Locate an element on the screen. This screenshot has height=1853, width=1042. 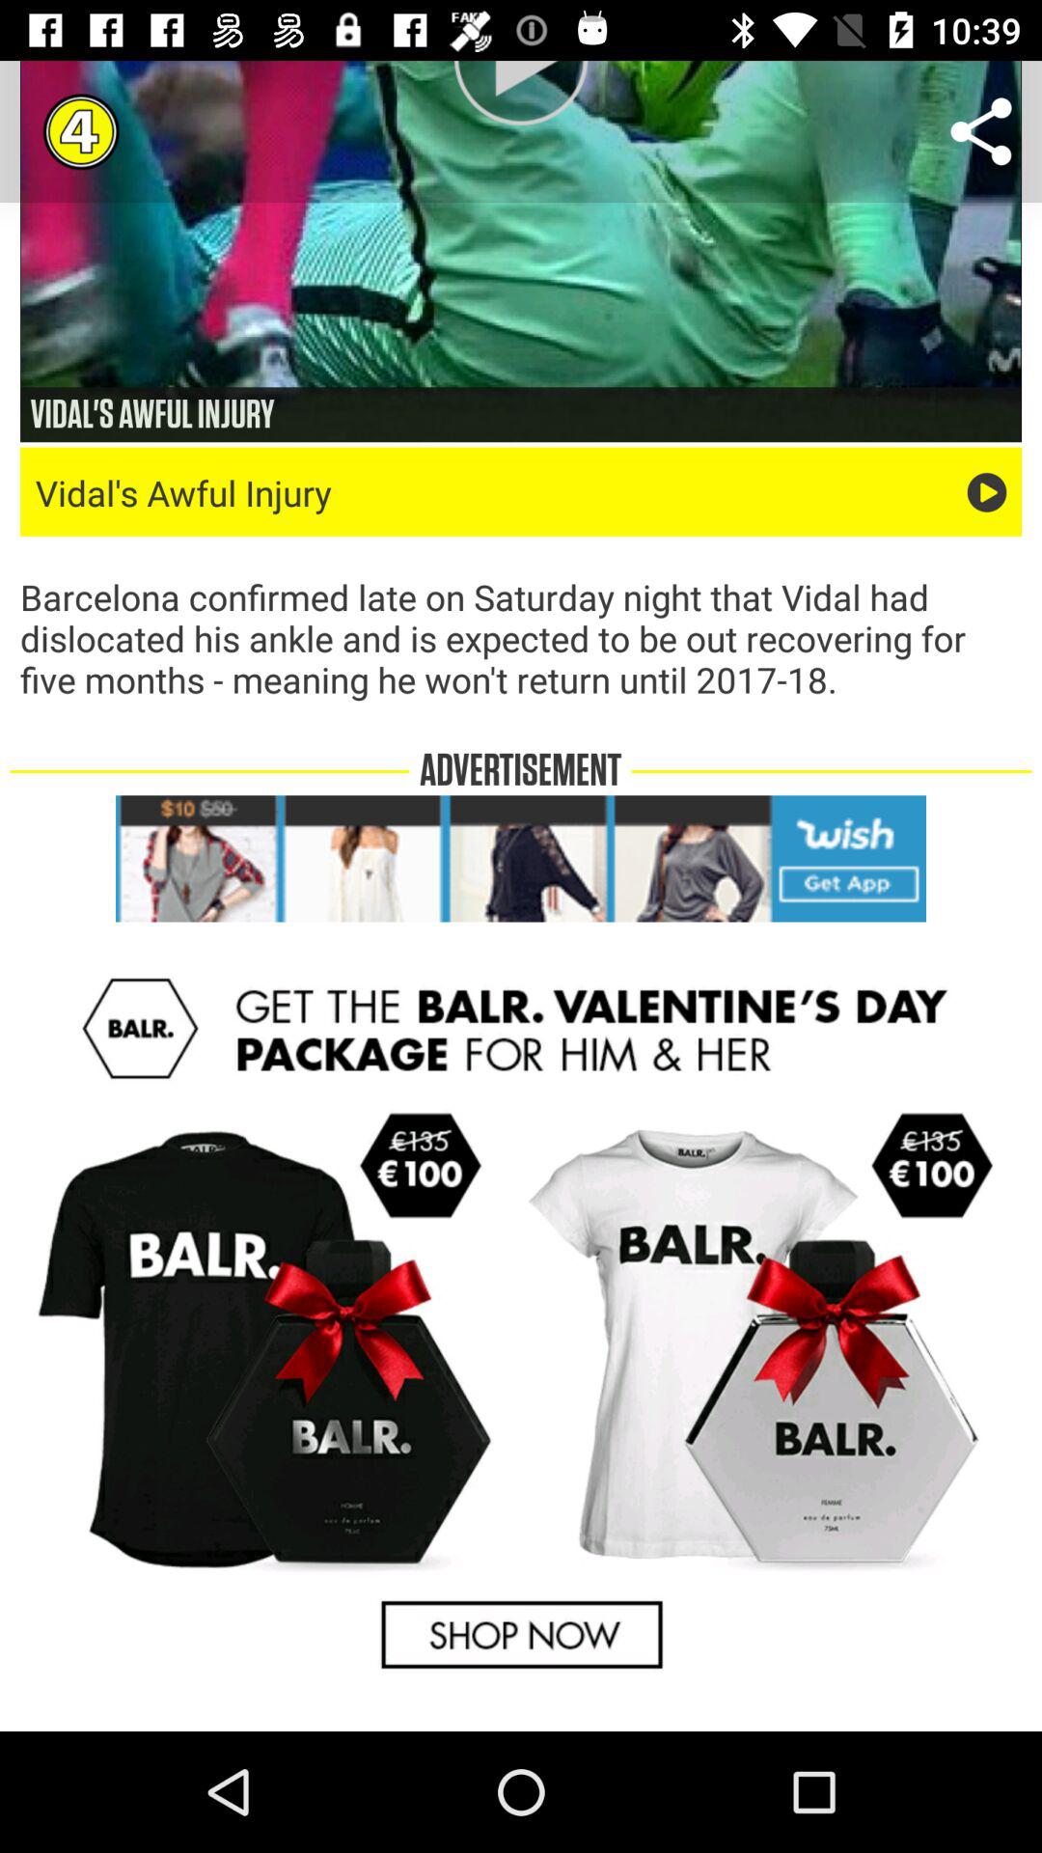
advatisment is located at coordinates (521, 859).